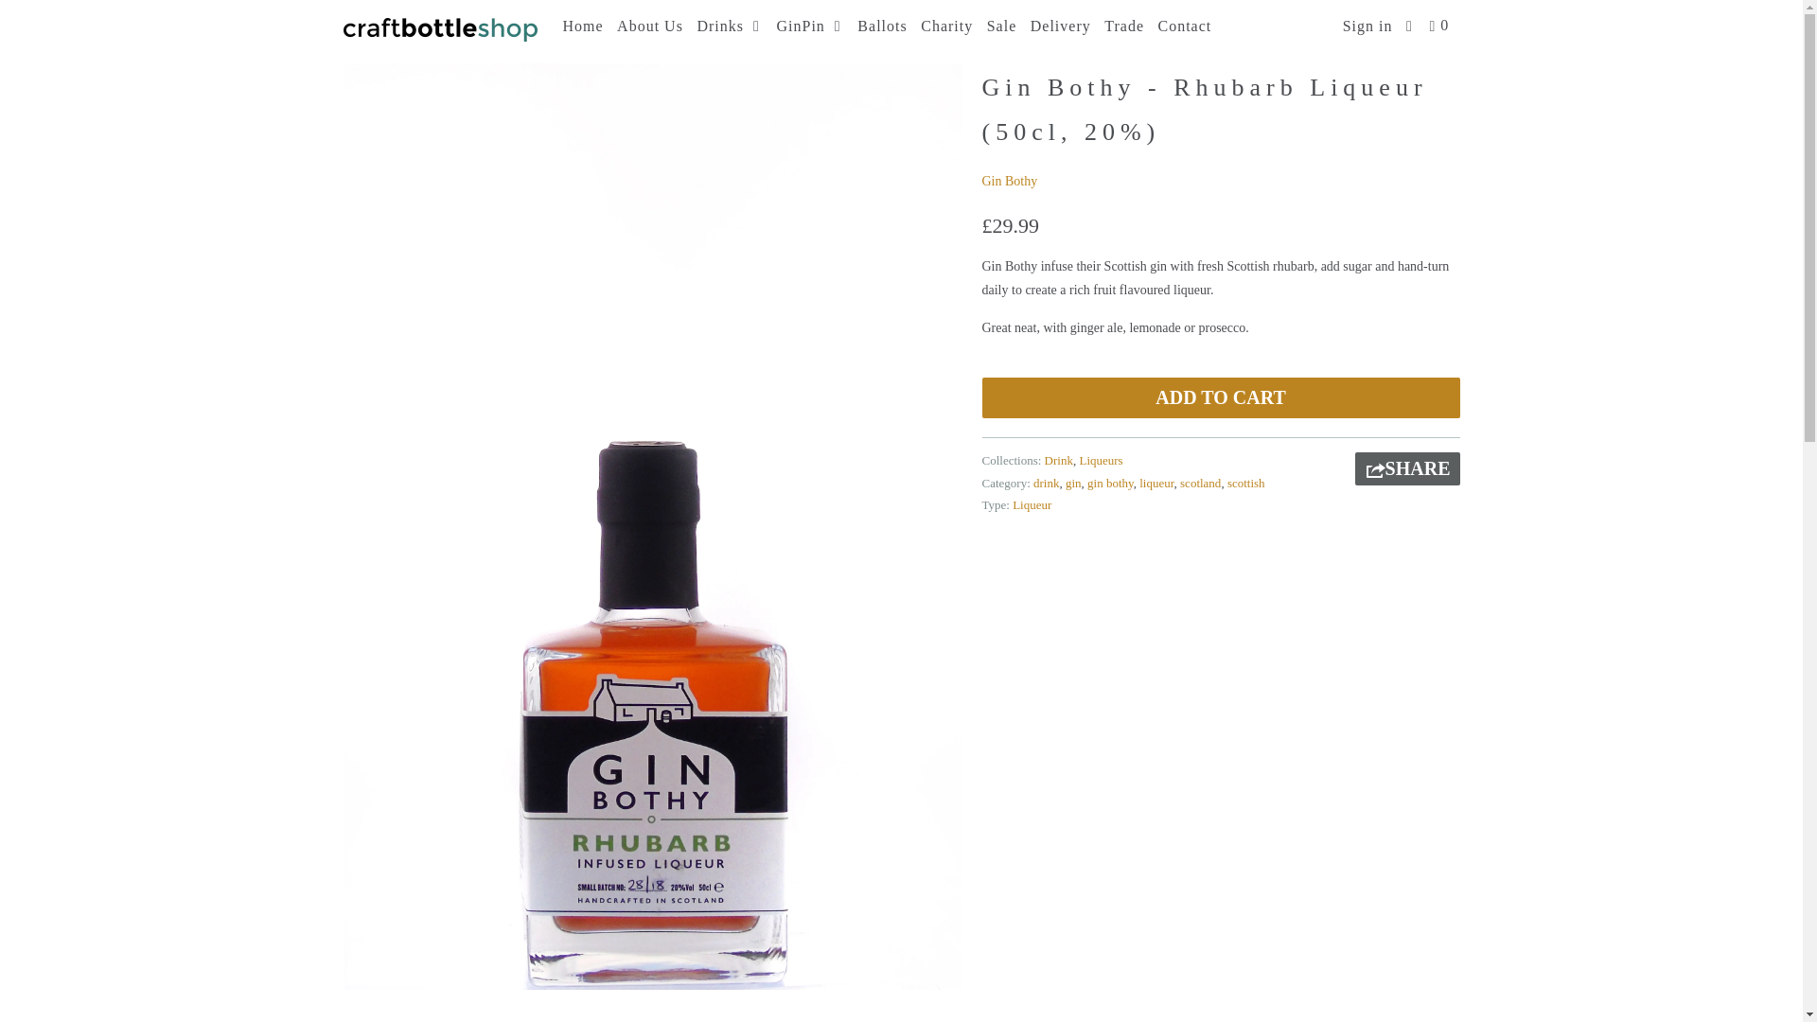  Describe the element at coordinates (1245, 483) in the screenshot. I see `Products tagged scottish` at that location.